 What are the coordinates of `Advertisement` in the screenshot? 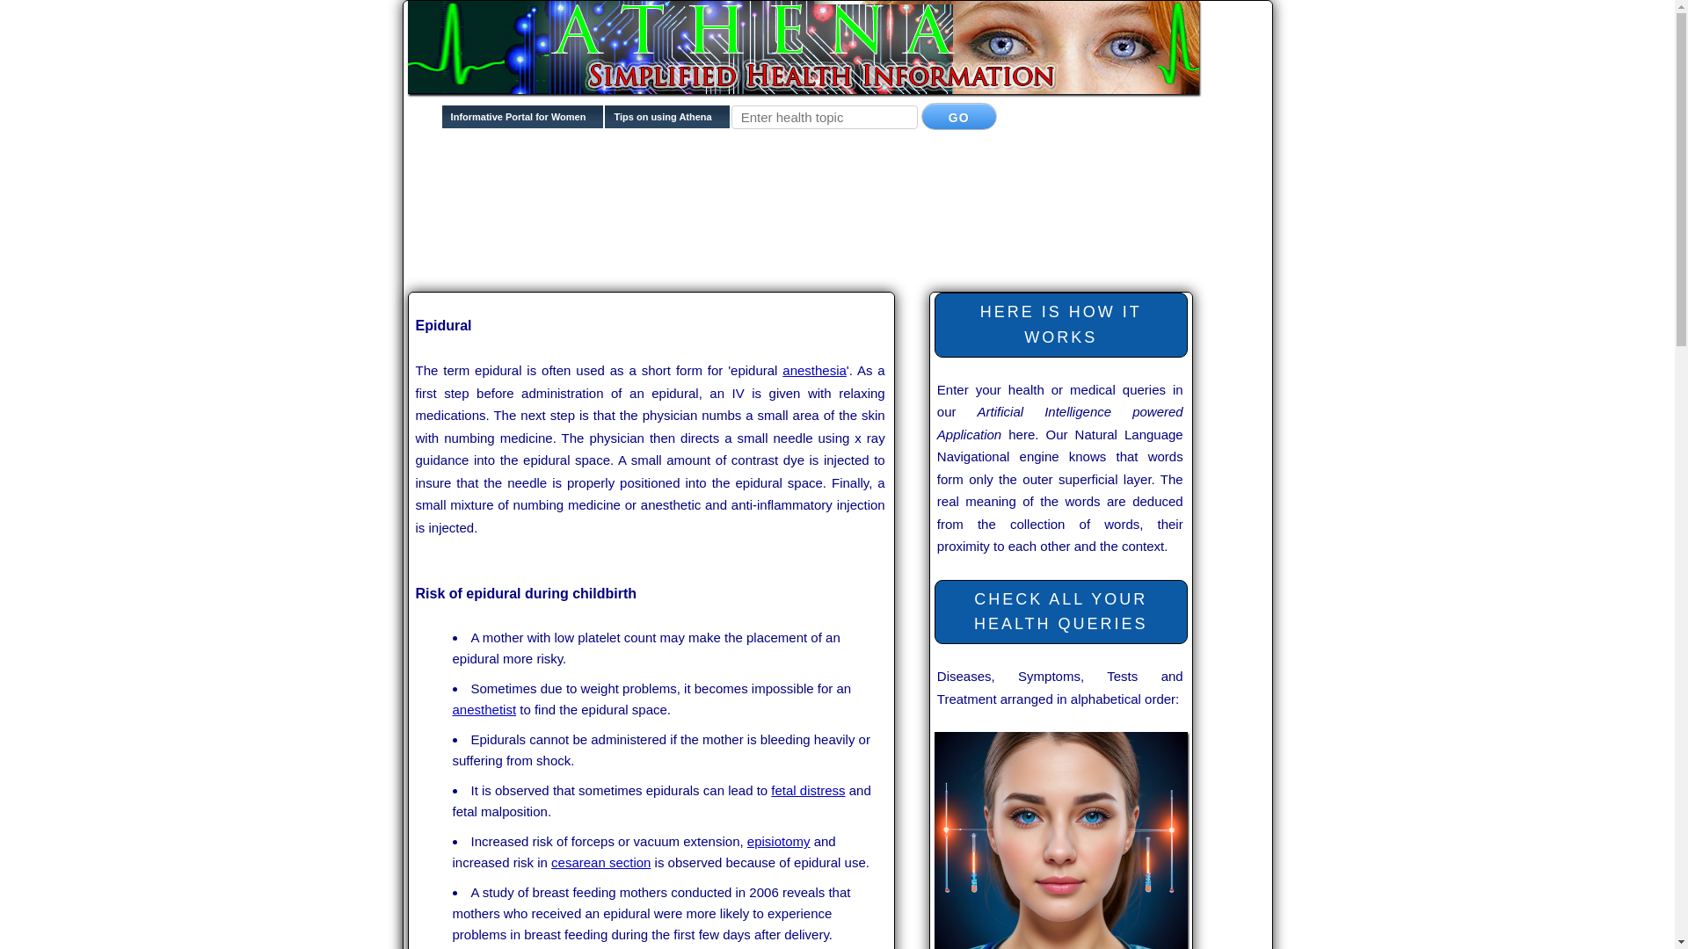 It's located at (728, 258).